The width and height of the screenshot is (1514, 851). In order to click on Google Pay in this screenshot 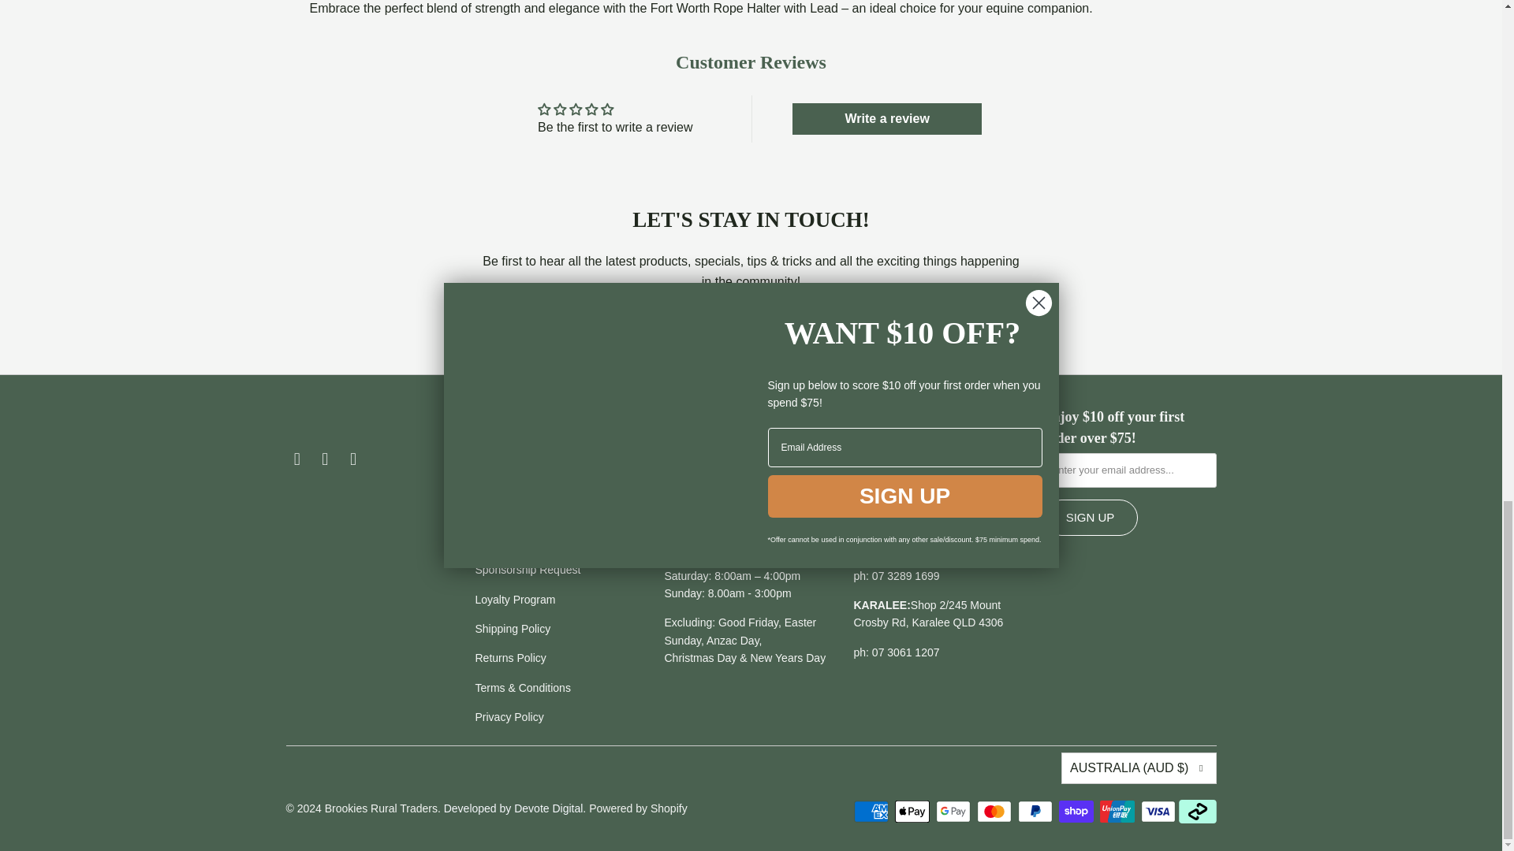, I will do `click(954, 812)`.